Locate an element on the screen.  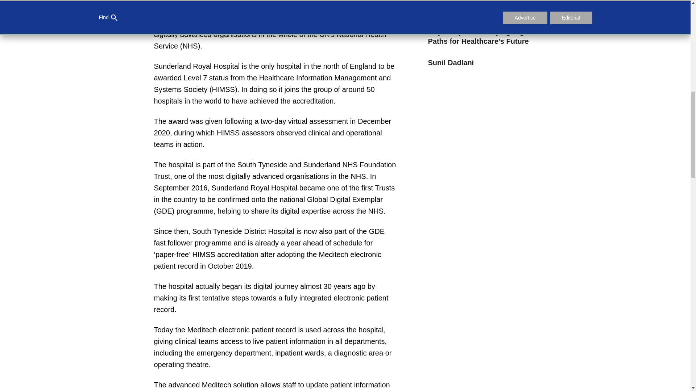
Sunil Dadlani is located at coordinates (482, 59).